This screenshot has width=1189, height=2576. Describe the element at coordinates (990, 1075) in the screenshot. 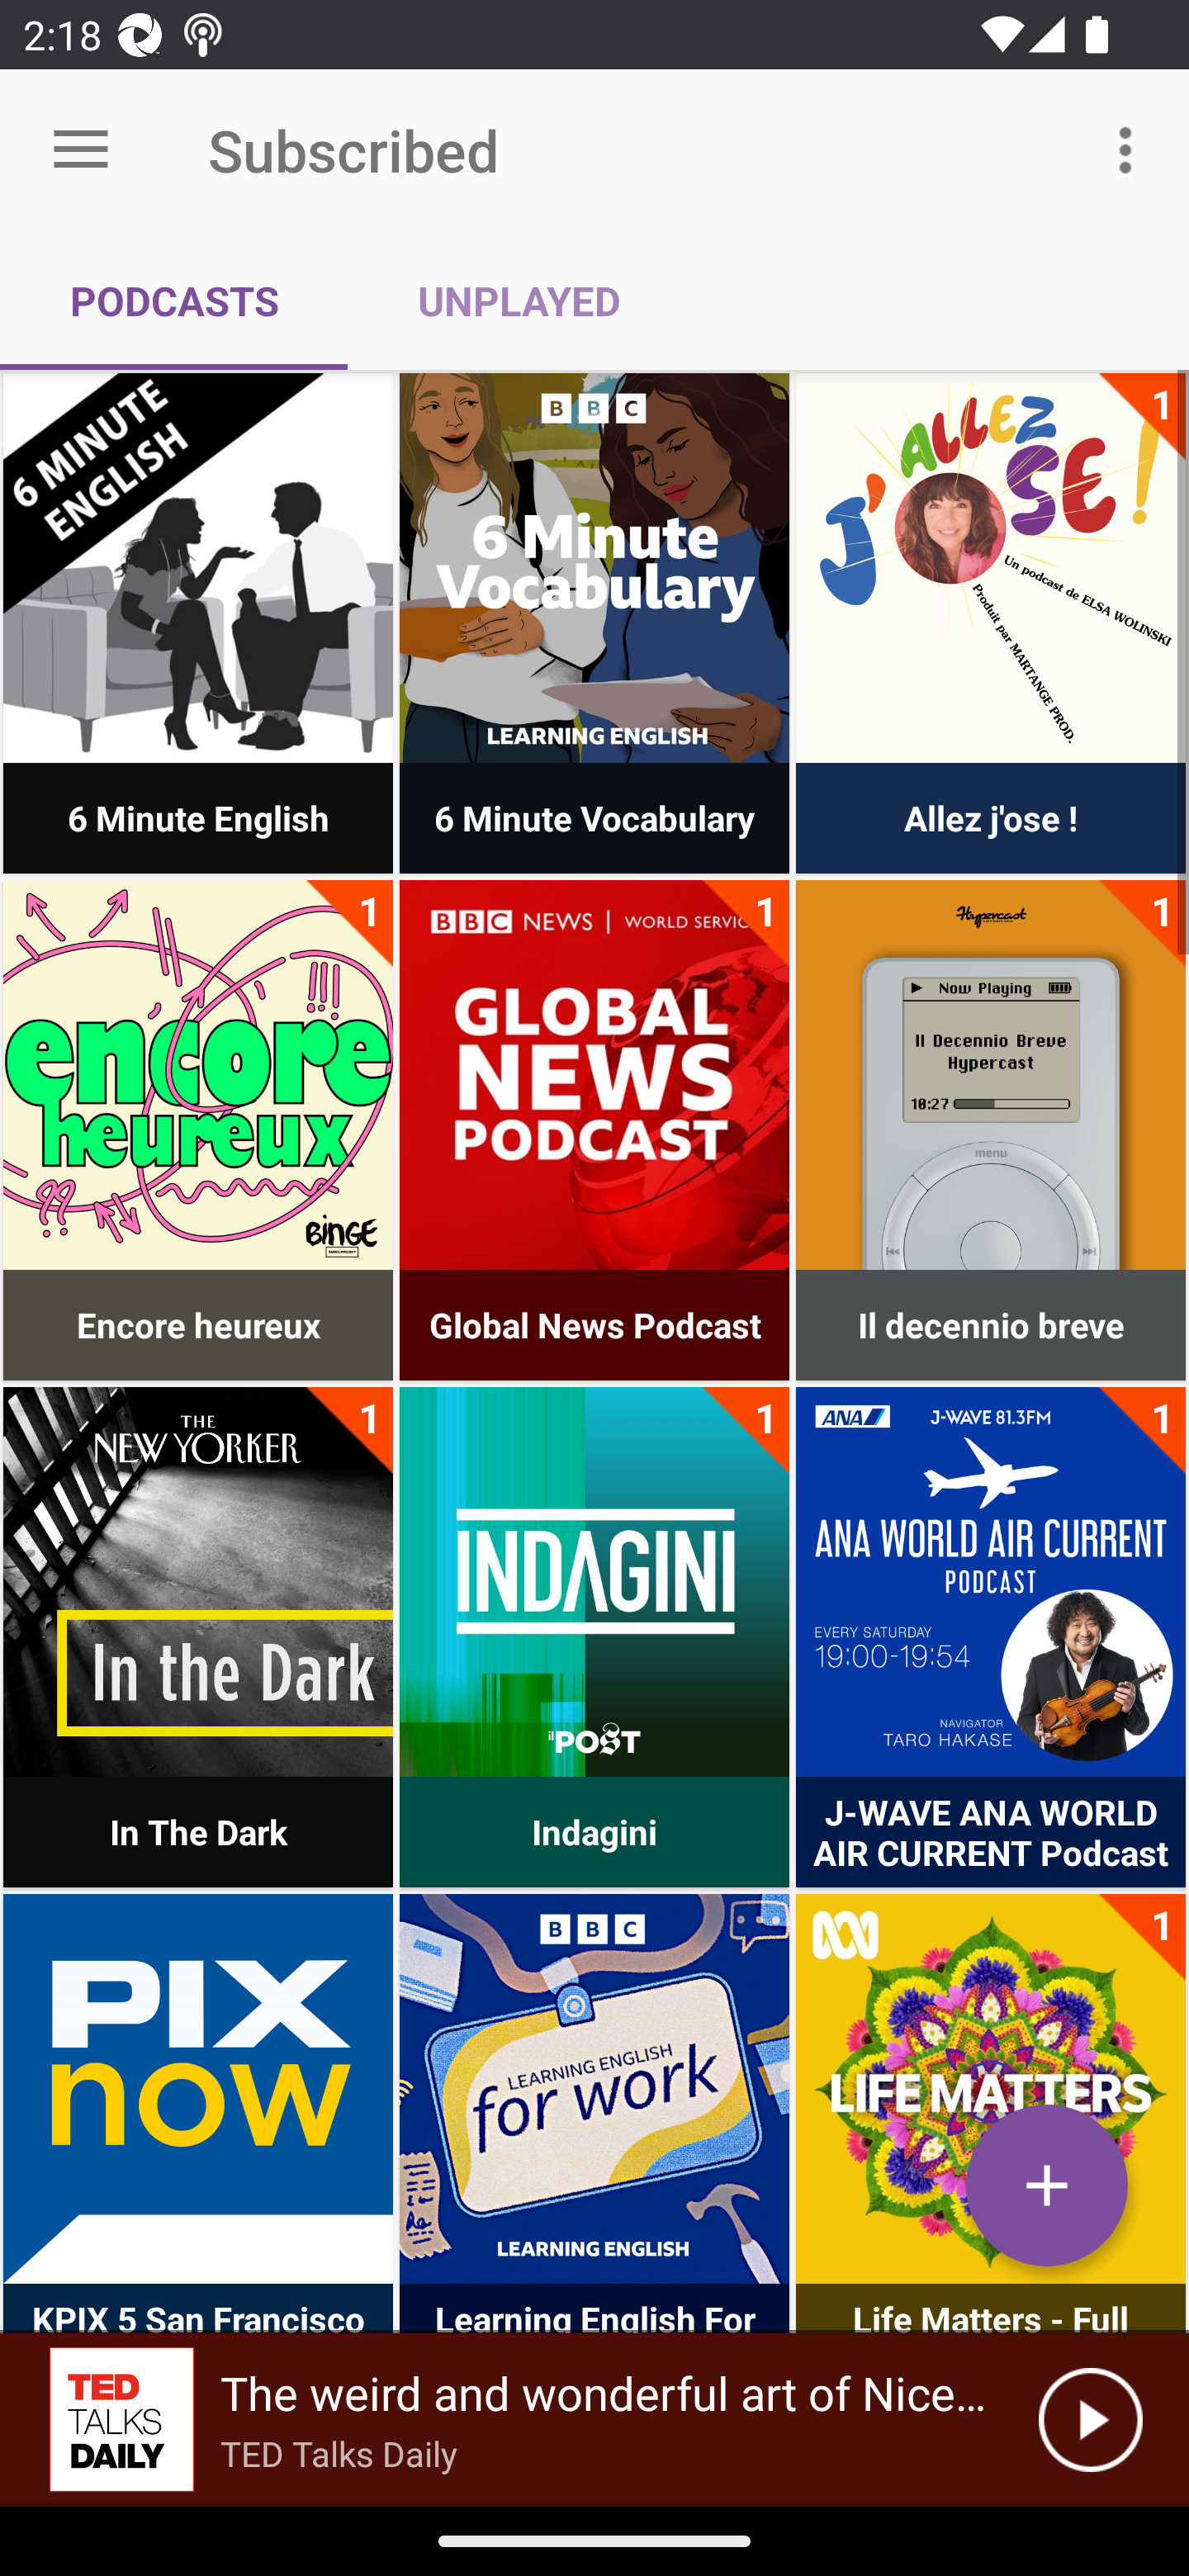

I see `Il decennio breve` at that location.